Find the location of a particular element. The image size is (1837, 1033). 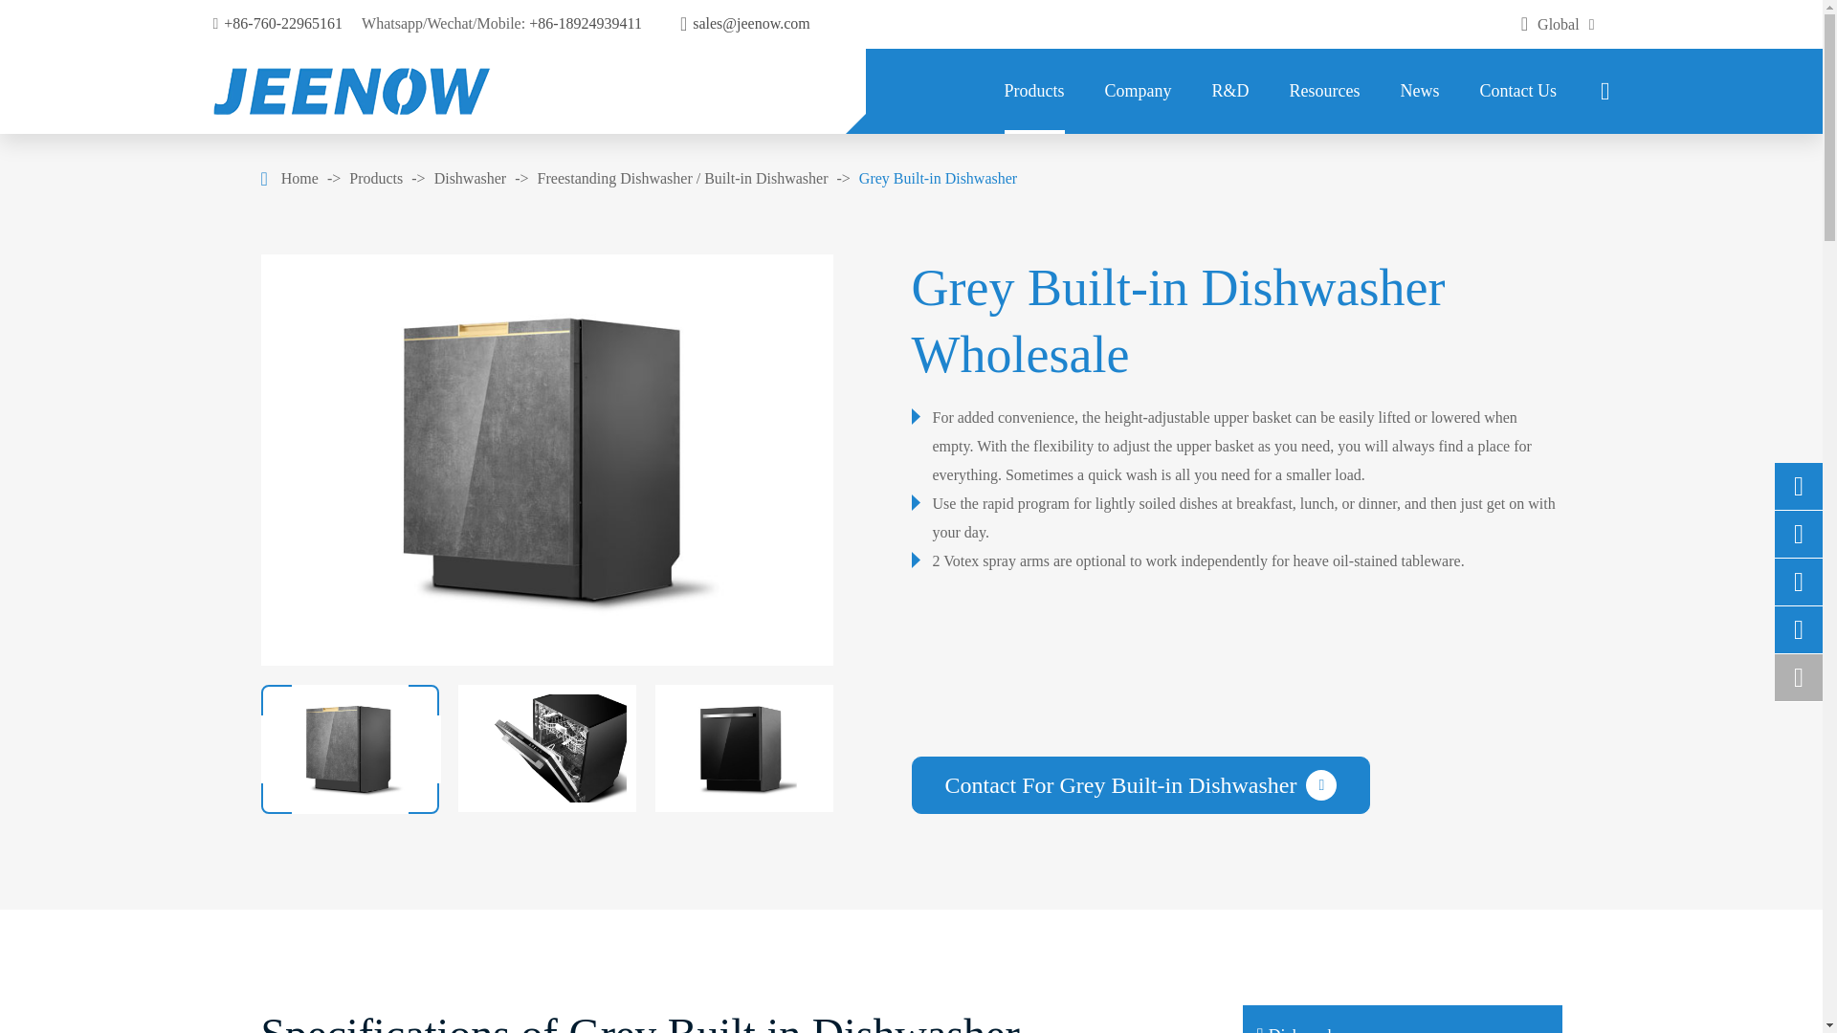

Company is located at coordinates (1137, 91).